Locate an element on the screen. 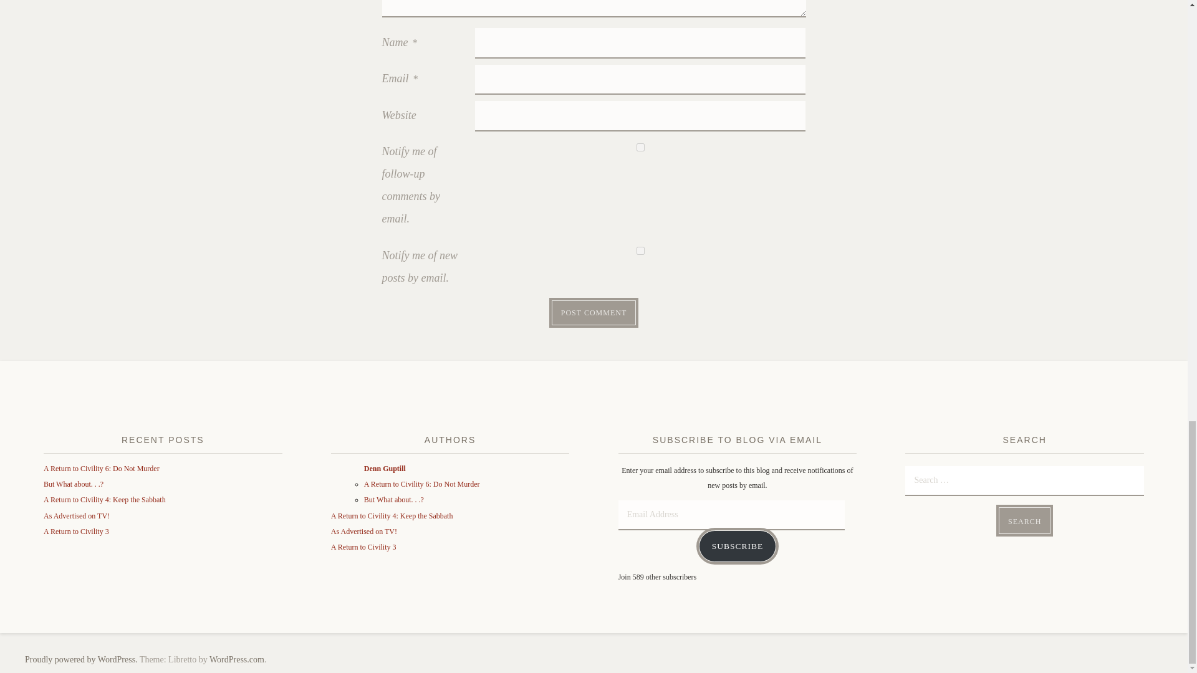 The width and height of the screenshot is (1197, 673). A Return to Civility 3 is located at coordinates (363, 547).